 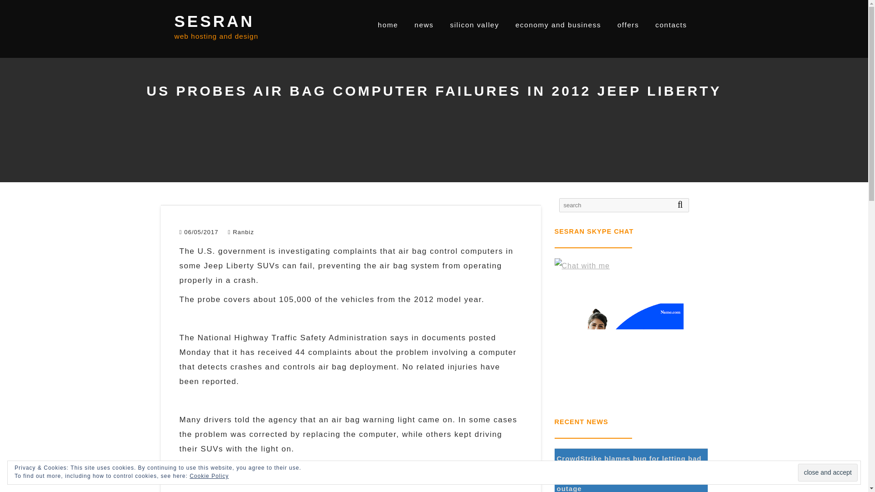 What do you see at coordinates (424, 25) in the screenshot?
I see `news` at bounding box center [424, 25].